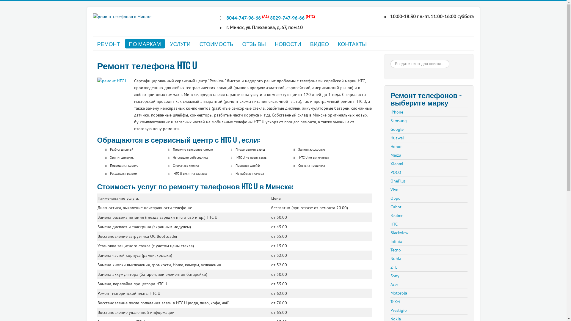 This screenshot has width=571, height=321. What do you see at coordinates (429, 284) in the screenshot?
I see `Acer` at bounding box center [429, 284].